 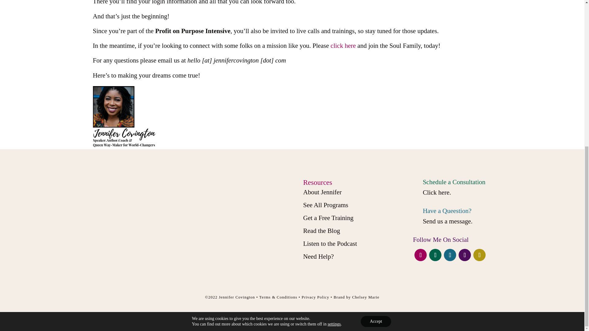 What do you see at coordinates (435, 255) in the screenshot?
I see `Follow on X` at bounding box center [435, 255].